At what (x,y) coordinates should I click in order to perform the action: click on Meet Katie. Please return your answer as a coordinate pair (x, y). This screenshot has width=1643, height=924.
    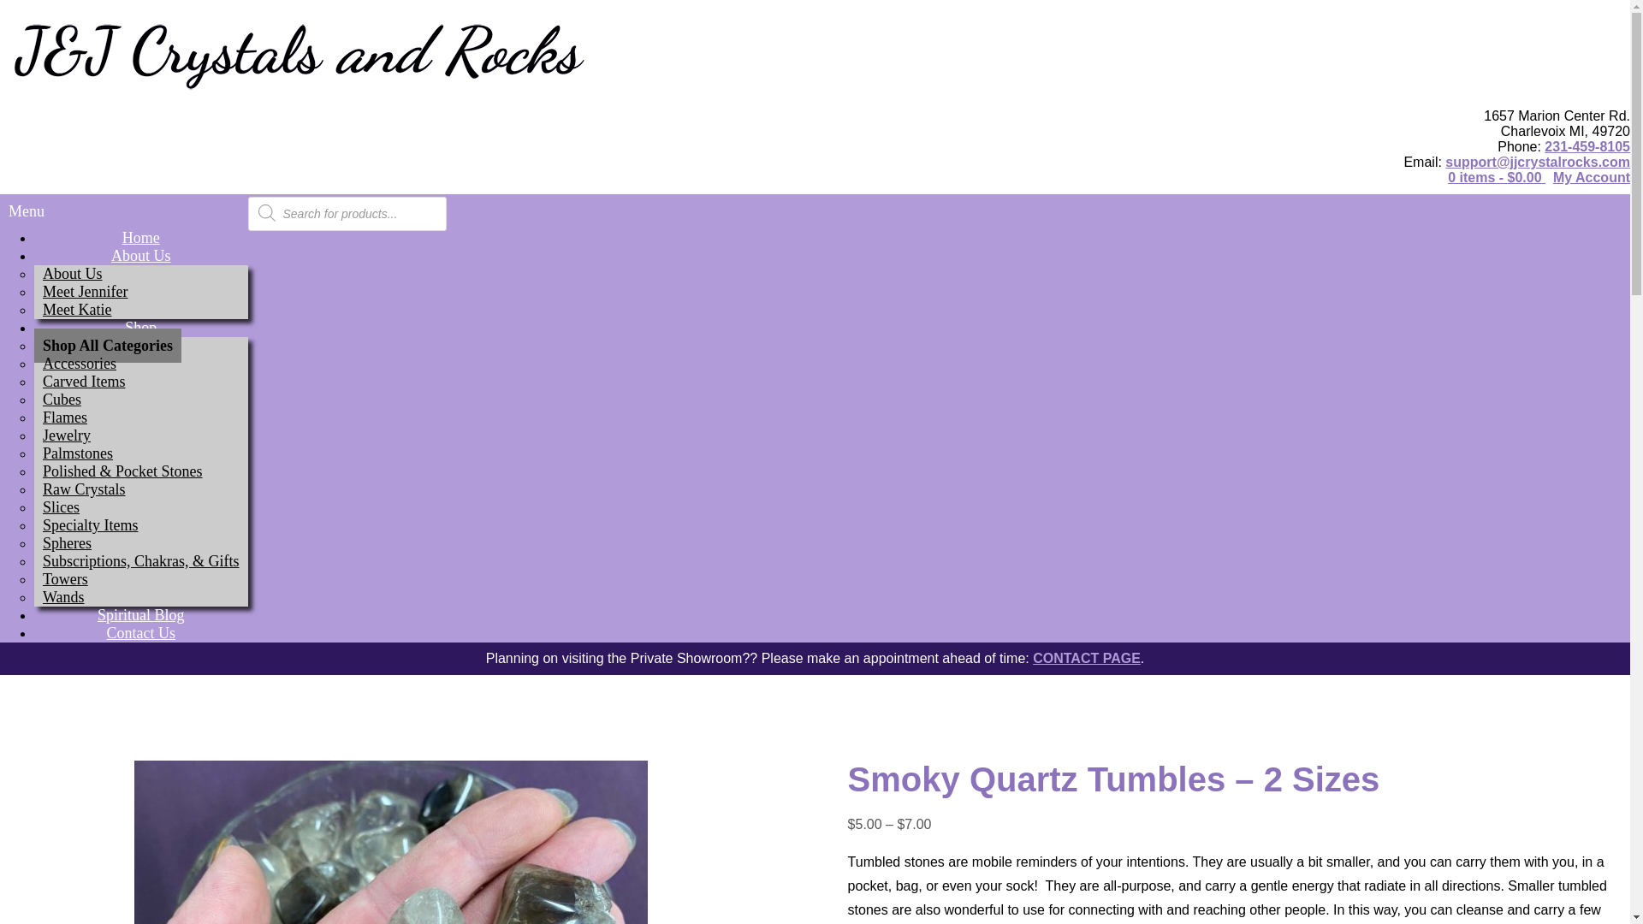
    Looking at the image, I should click on (77, 310).